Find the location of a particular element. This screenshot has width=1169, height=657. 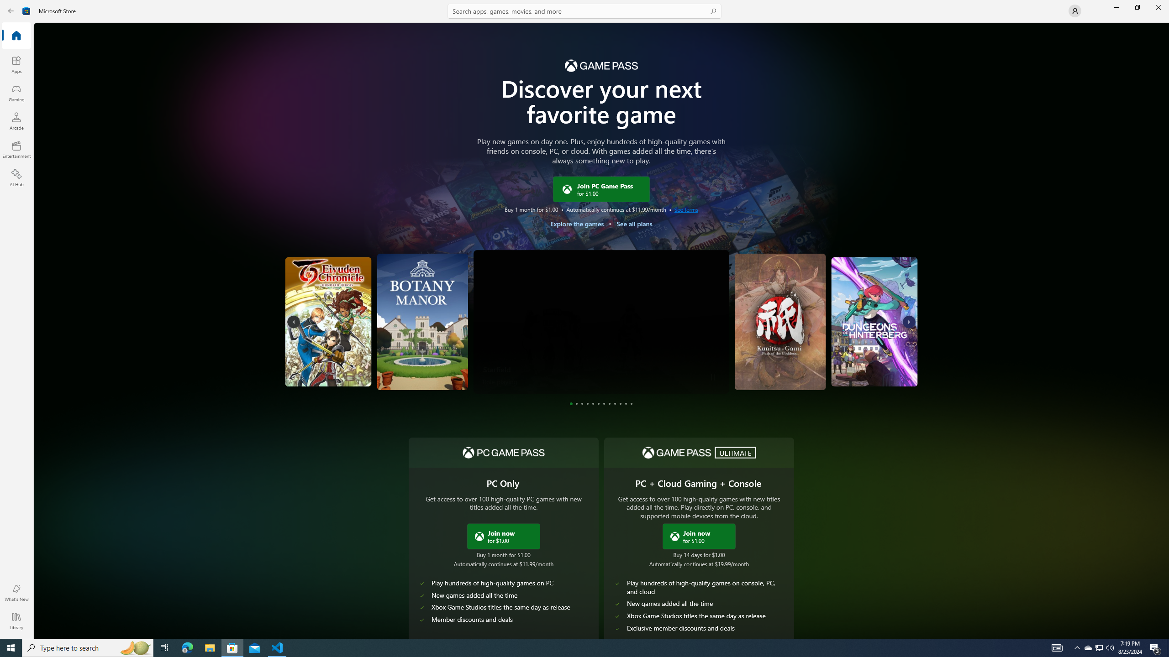

AI Hub is located at coordinates (16, 177).